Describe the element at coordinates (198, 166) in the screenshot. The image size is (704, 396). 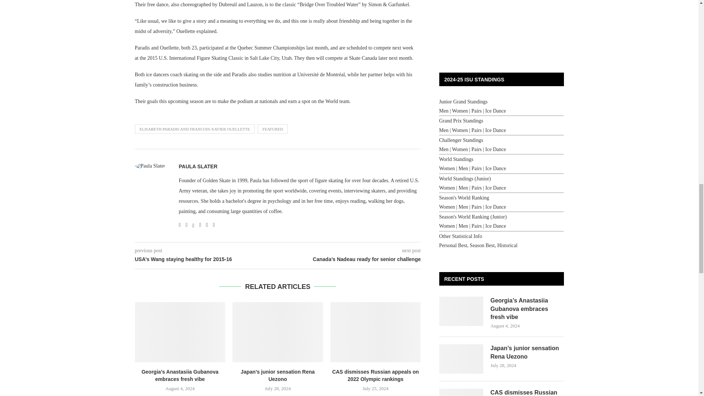
I see `Author Paula Slater` at that location.